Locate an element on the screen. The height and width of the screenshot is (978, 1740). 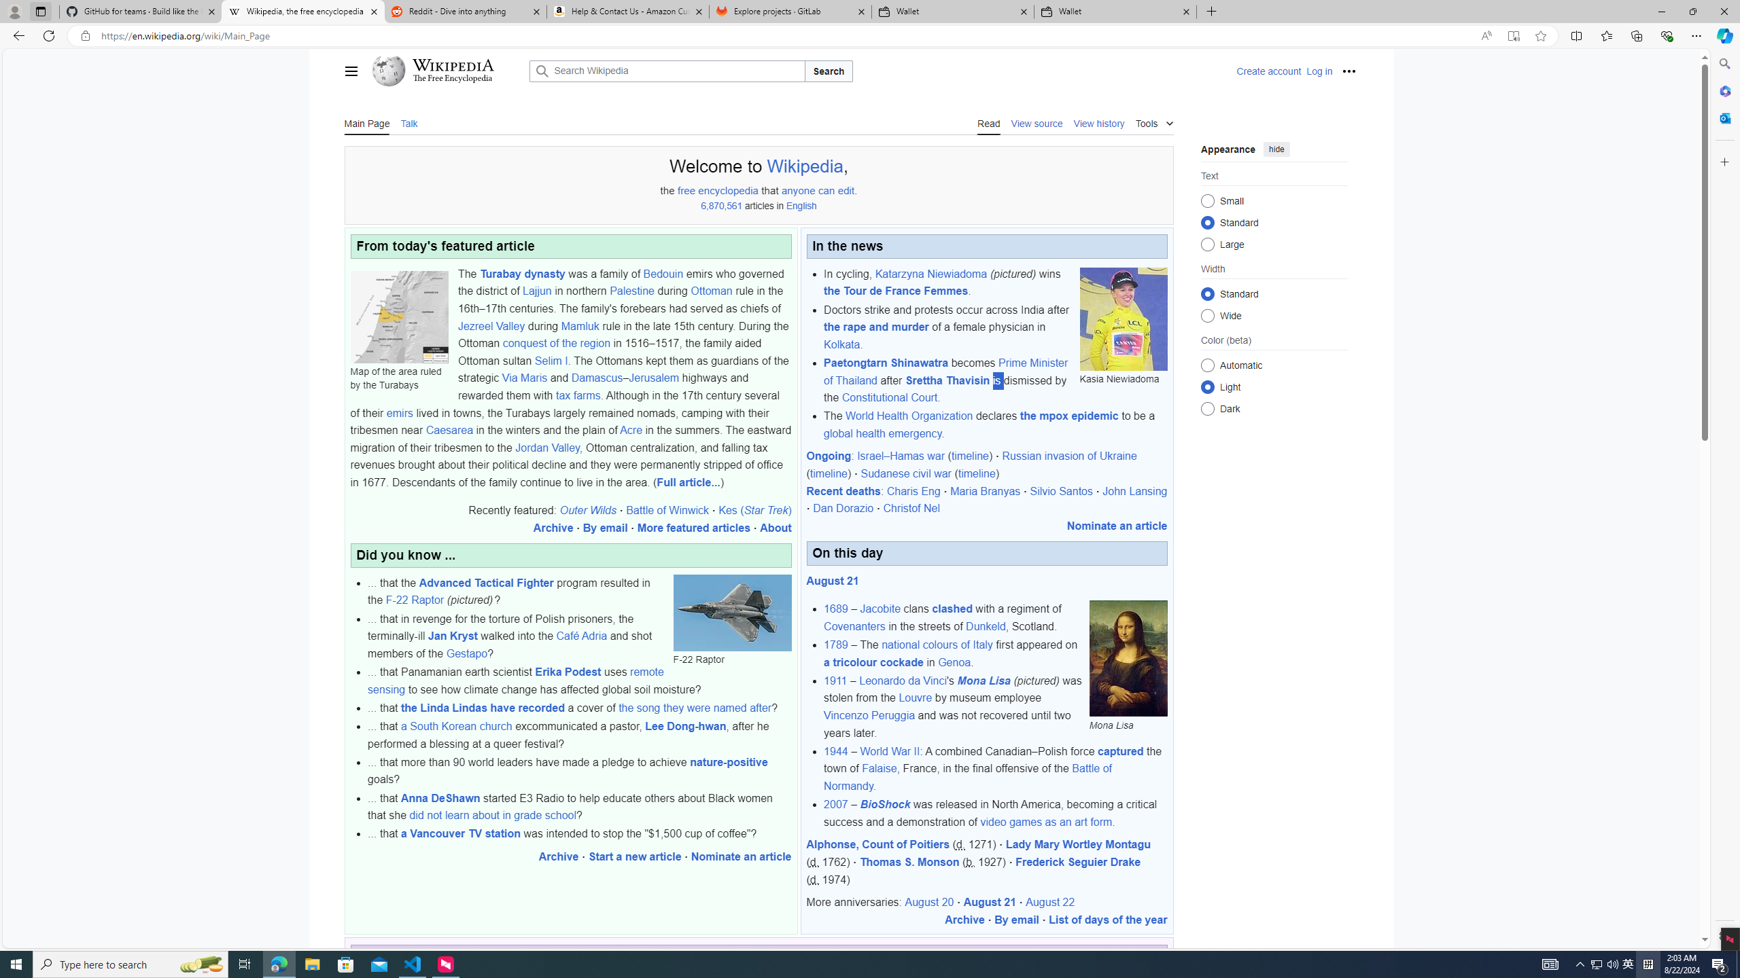
1944 is located at coordinates (836, 751).